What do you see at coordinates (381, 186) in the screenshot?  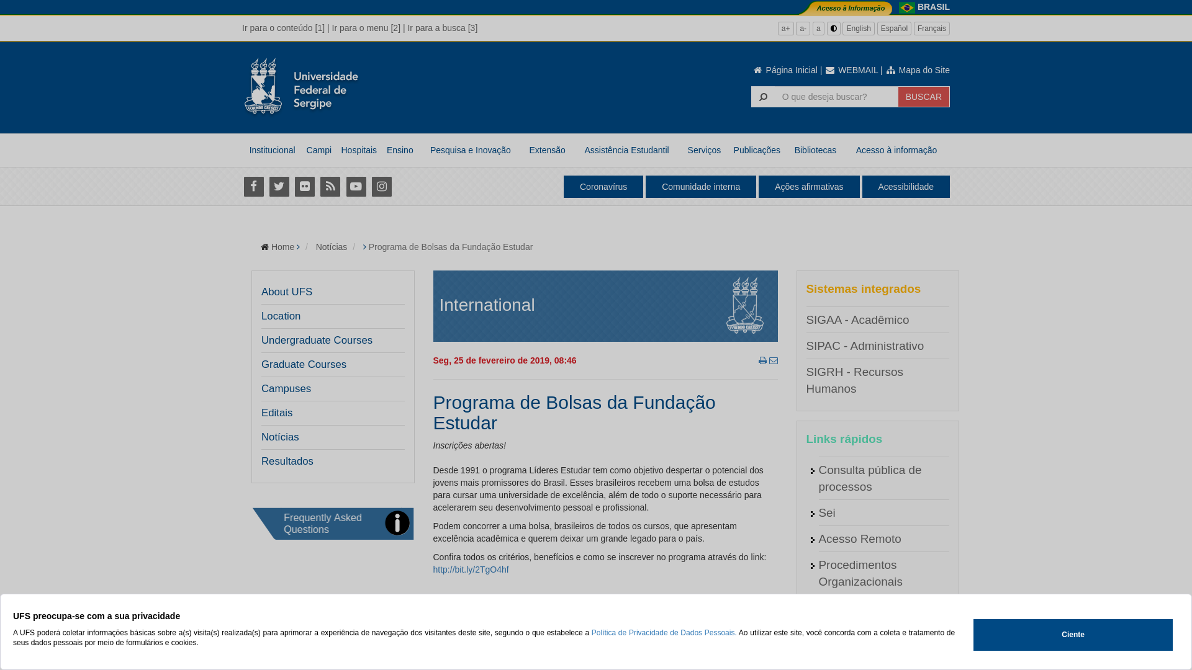 I see `Instagram` at bounding box center [381, 186].